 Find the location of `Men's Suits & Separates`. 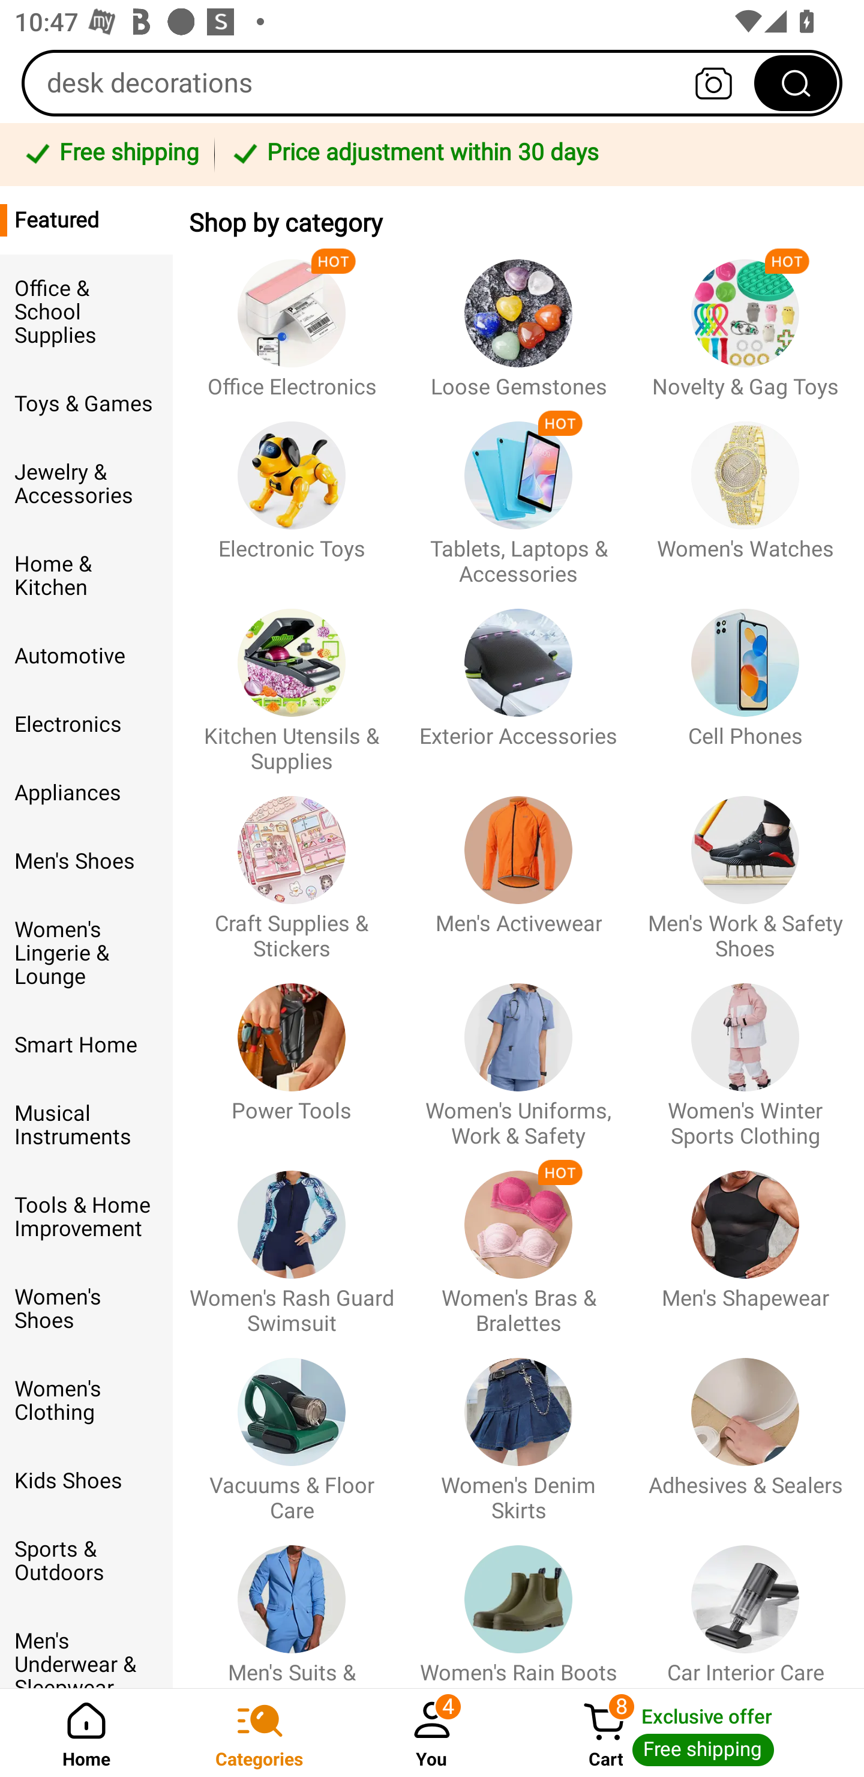

Men's Suits & Separates is located at coordinates (292, 1605).